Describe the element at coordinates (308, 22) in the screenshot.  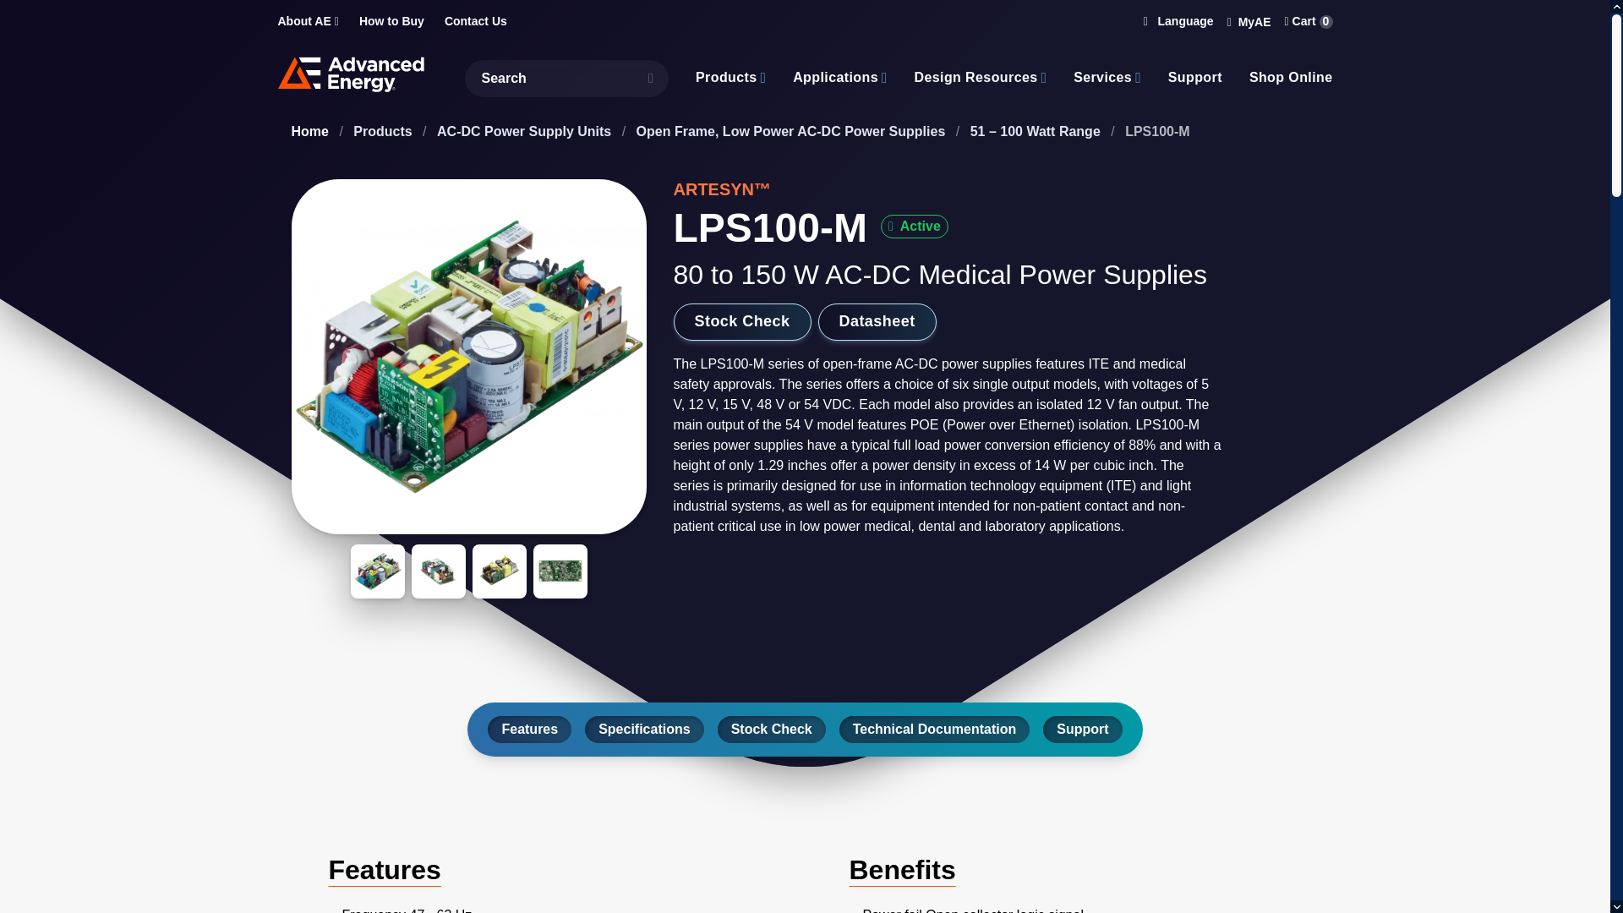
I see `About AE` at that location.